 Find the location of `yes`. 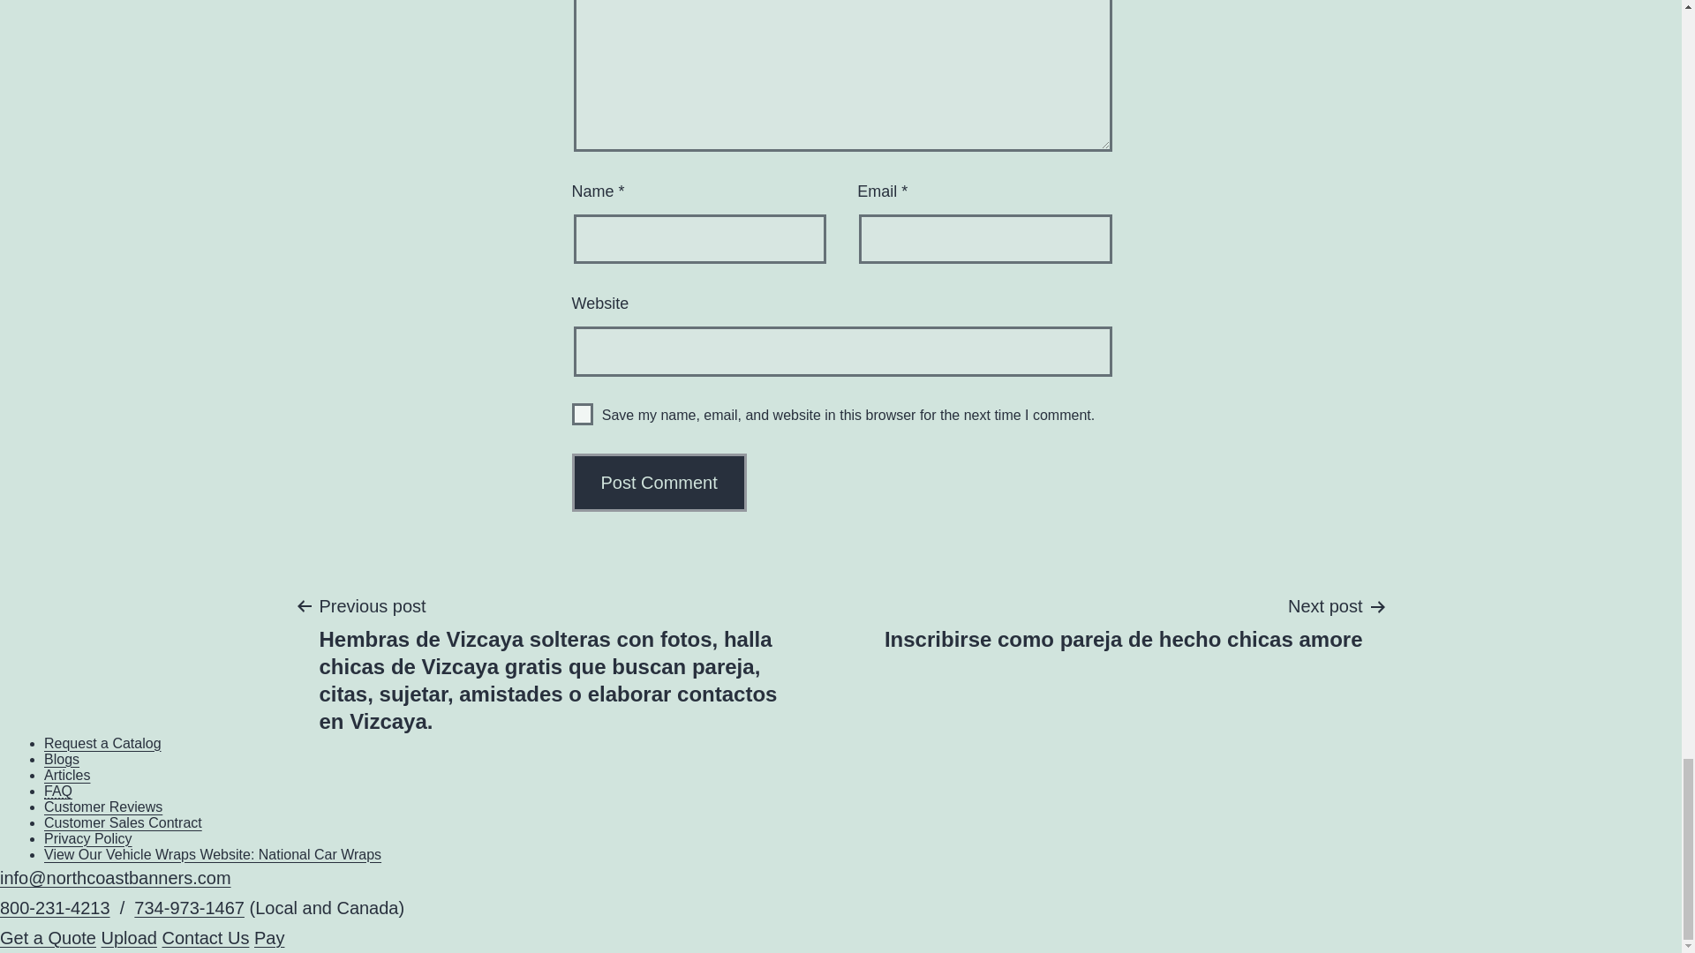

yes is located at coordinates (583, 413).